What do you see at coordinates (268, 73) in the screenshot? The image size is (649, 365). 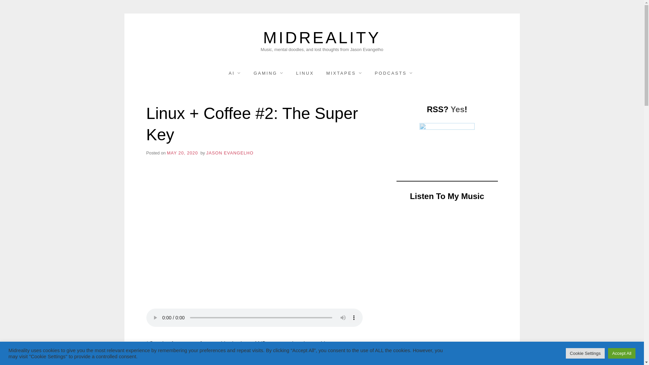 I see `GAMING` at bounding box center [268, 73].